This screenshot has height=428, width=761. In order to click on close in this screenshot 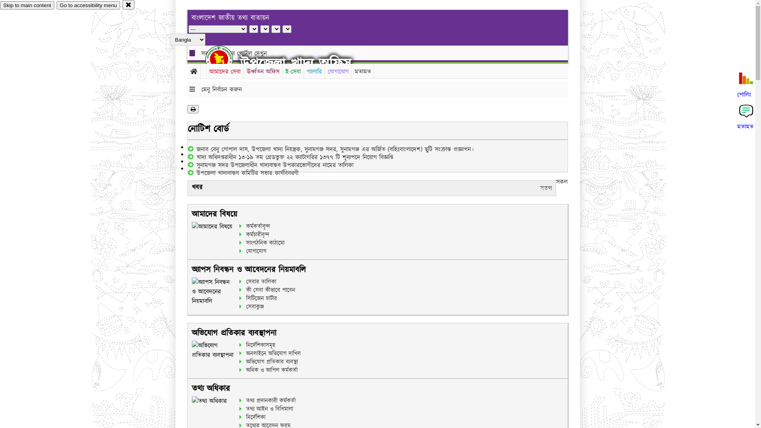, I will do `click(128, 5)`.